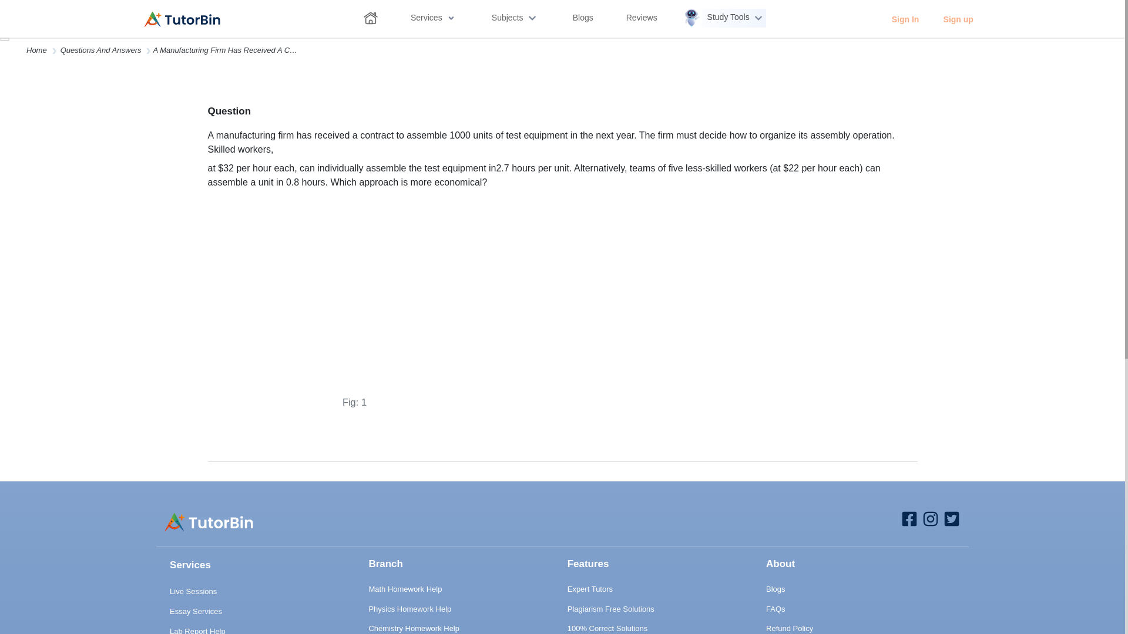 The height and width of the screenshot is (634, 1128). I want to click on Home, so click(36, 50).